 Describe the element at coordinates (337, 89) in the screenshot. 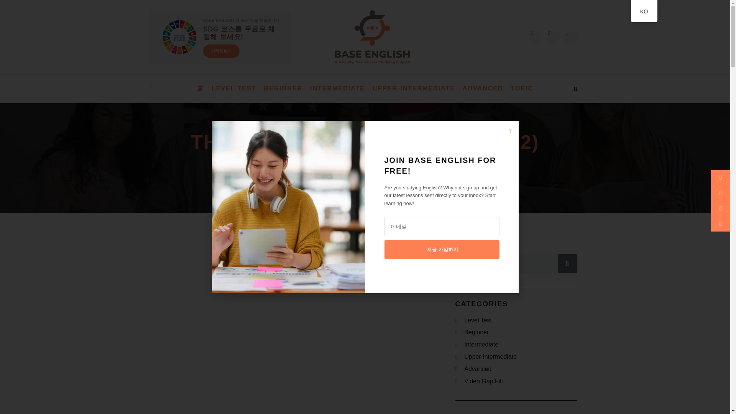

I see `INTERMEDIATE` at that location.